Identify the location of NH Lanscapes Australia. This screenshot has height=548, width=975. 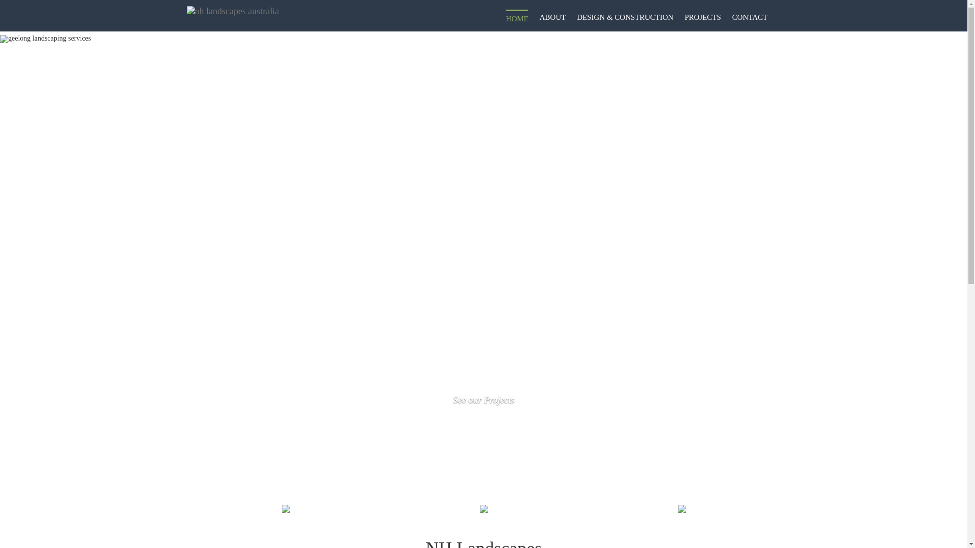
(233, 11).